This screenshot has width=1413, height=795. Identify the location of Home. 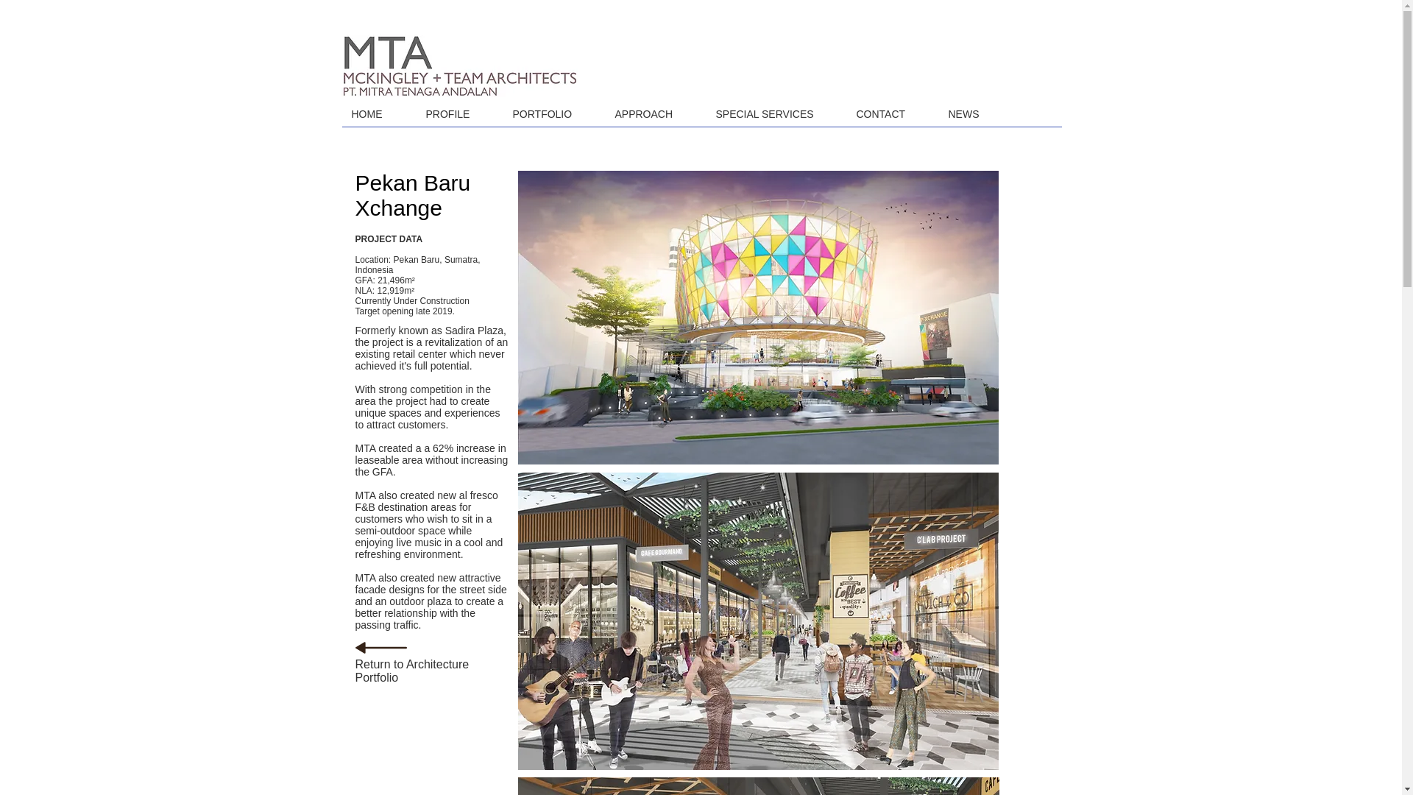
(459, 66).